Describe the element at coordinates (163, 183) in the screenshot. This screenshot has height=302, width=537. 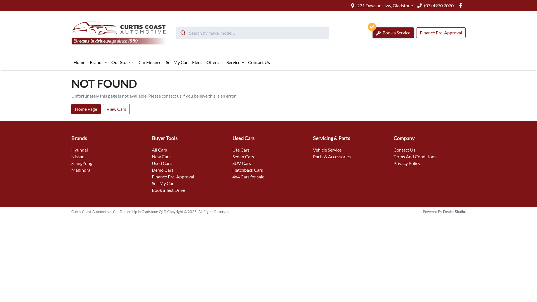
I see `Sell My Car` at that location.